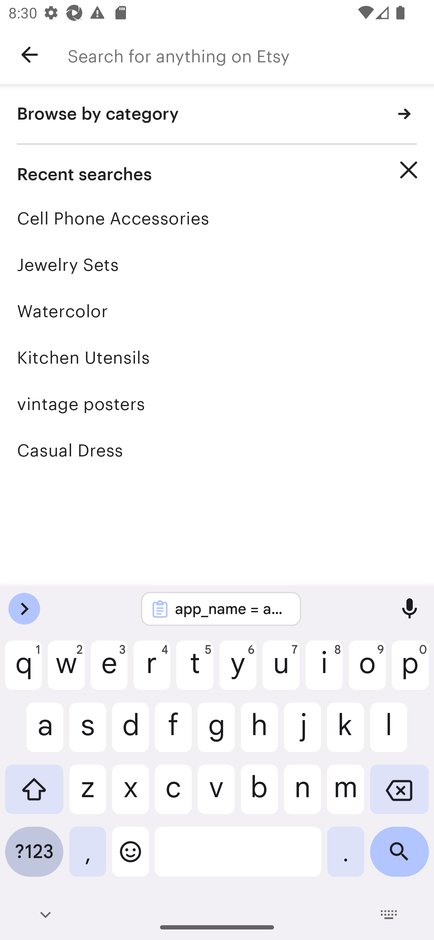  Describe the element at coordinates (409, 170) in the screenshot. I see `Clear` at that location.